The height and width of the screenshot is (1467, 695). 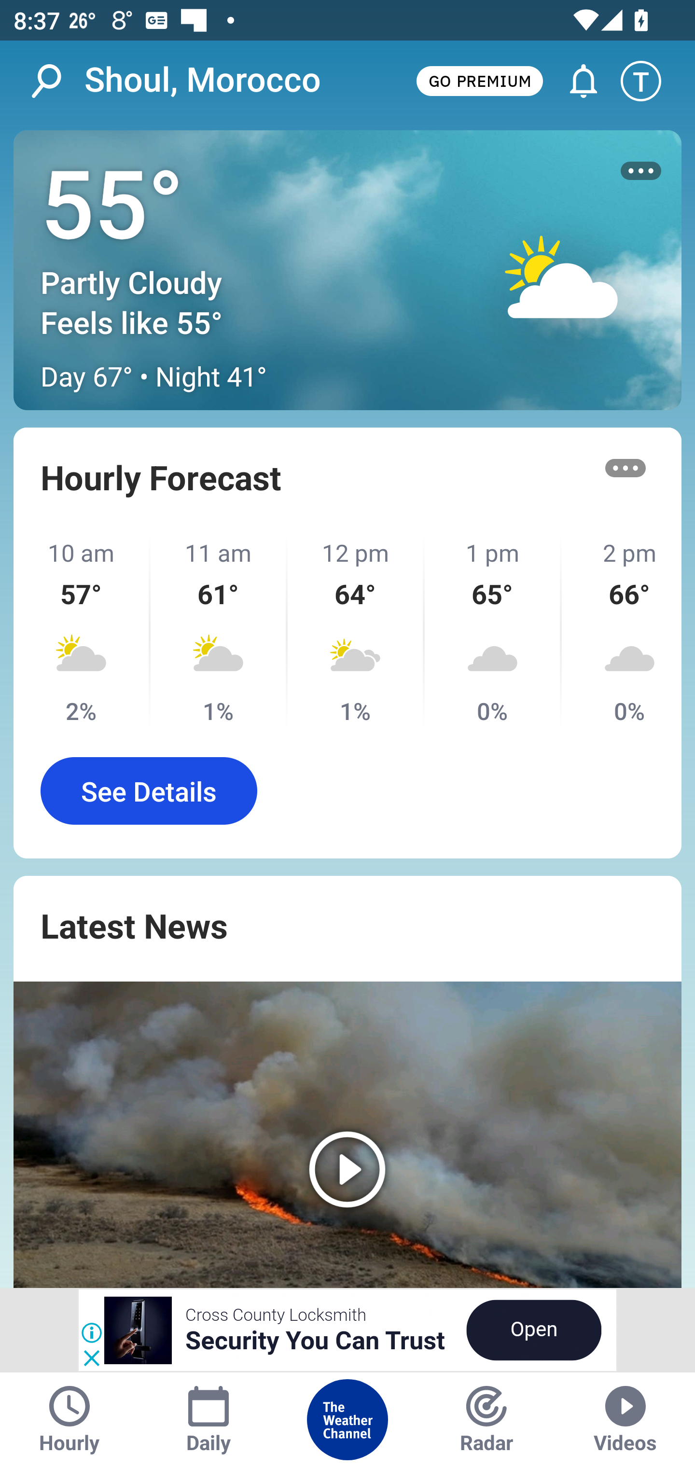 What do you see at coordinates (493, 631) in the screenshot?
I see `1 pm 65° 0%` at bounding box center [493, 631].